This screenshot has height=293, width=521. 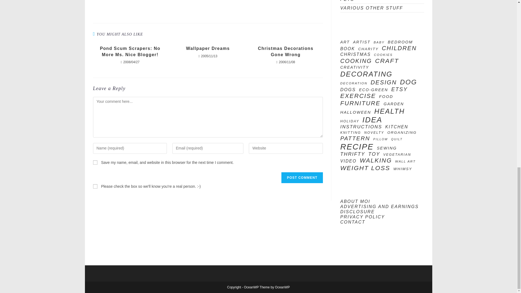 I want to click on Christmas Decorations Gone Wrong, so click(x=285, y=52).